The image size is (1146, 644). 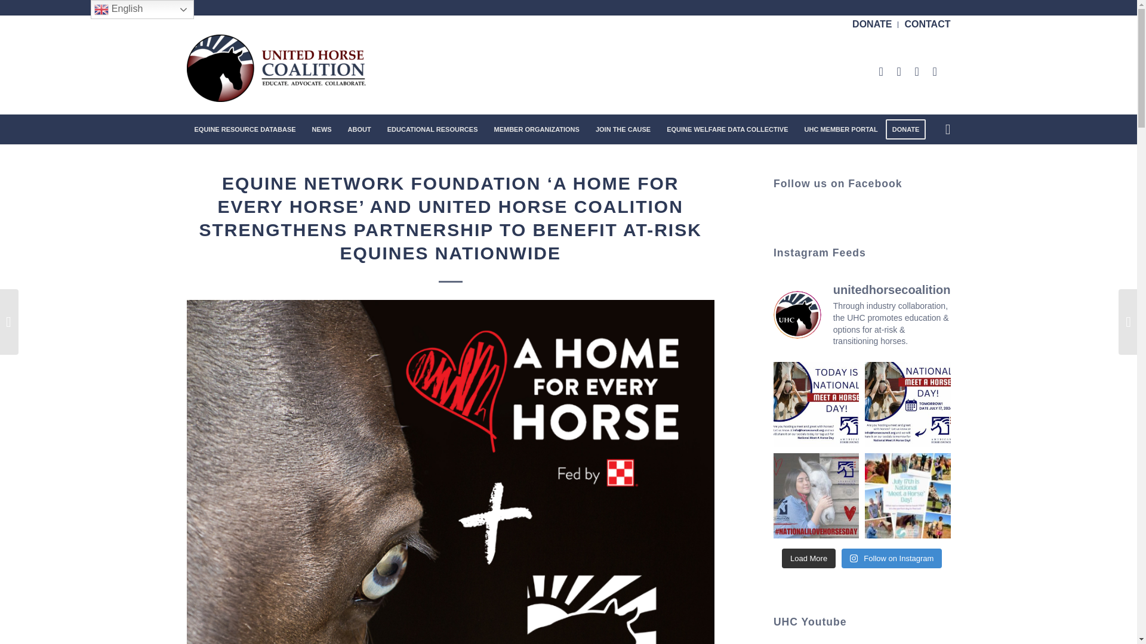 What do you see at coordinates (536, 129) in the screenshot?
I see `MEMBER ORGANIZATIONS` at bounding box center [536, 129].